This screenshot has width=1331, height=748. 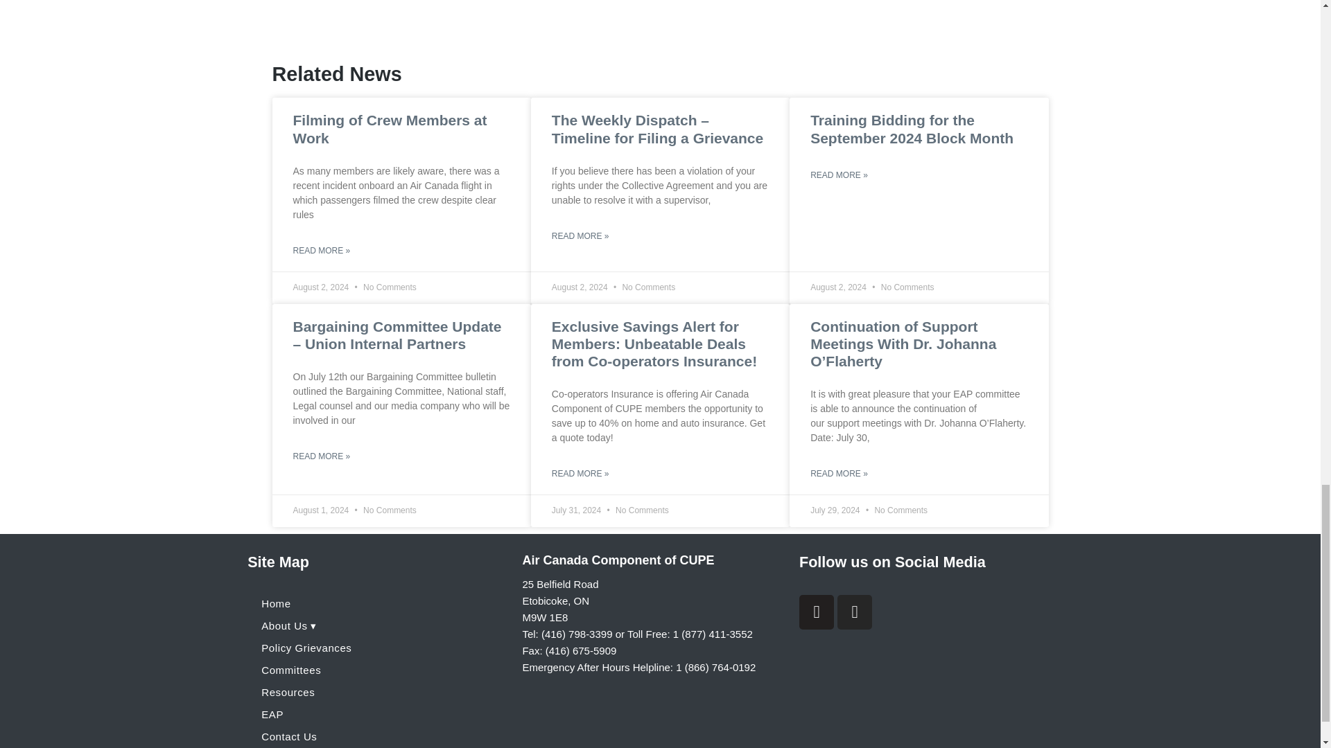 I want to click on Resources, so click(x=378, y=693).